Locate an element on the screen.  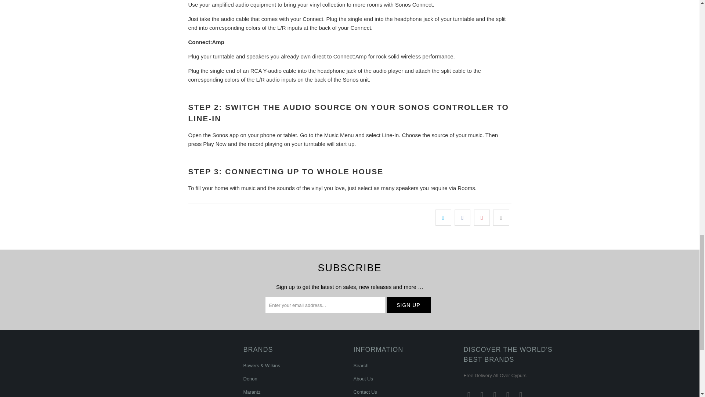
Share this on Pinterest is located at coordinates (482, 218).